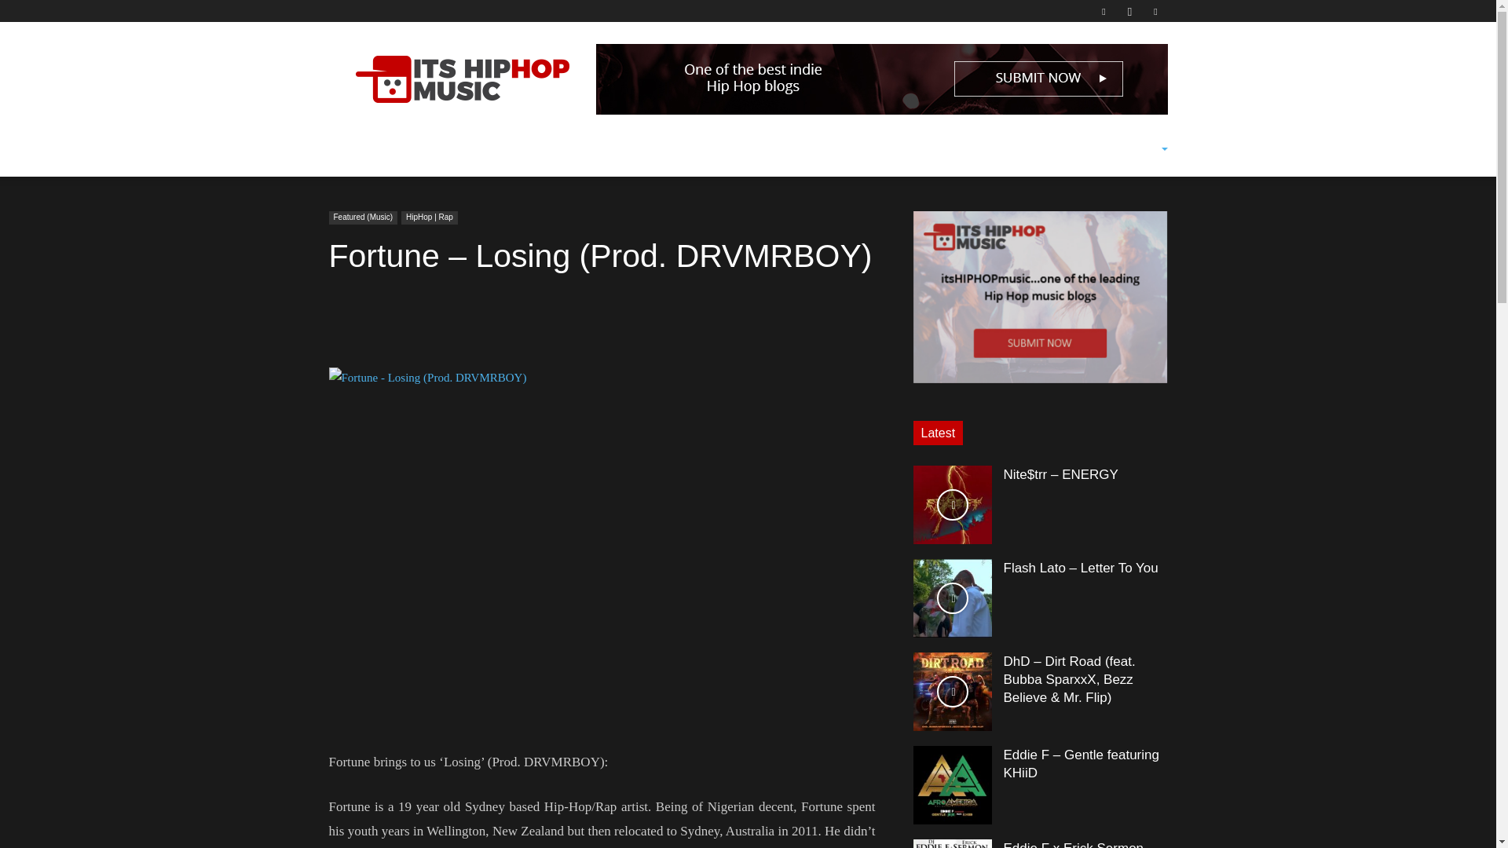  Describe the element at coordinates (355, 149) in the screenshot. I see `HOME` at that location.